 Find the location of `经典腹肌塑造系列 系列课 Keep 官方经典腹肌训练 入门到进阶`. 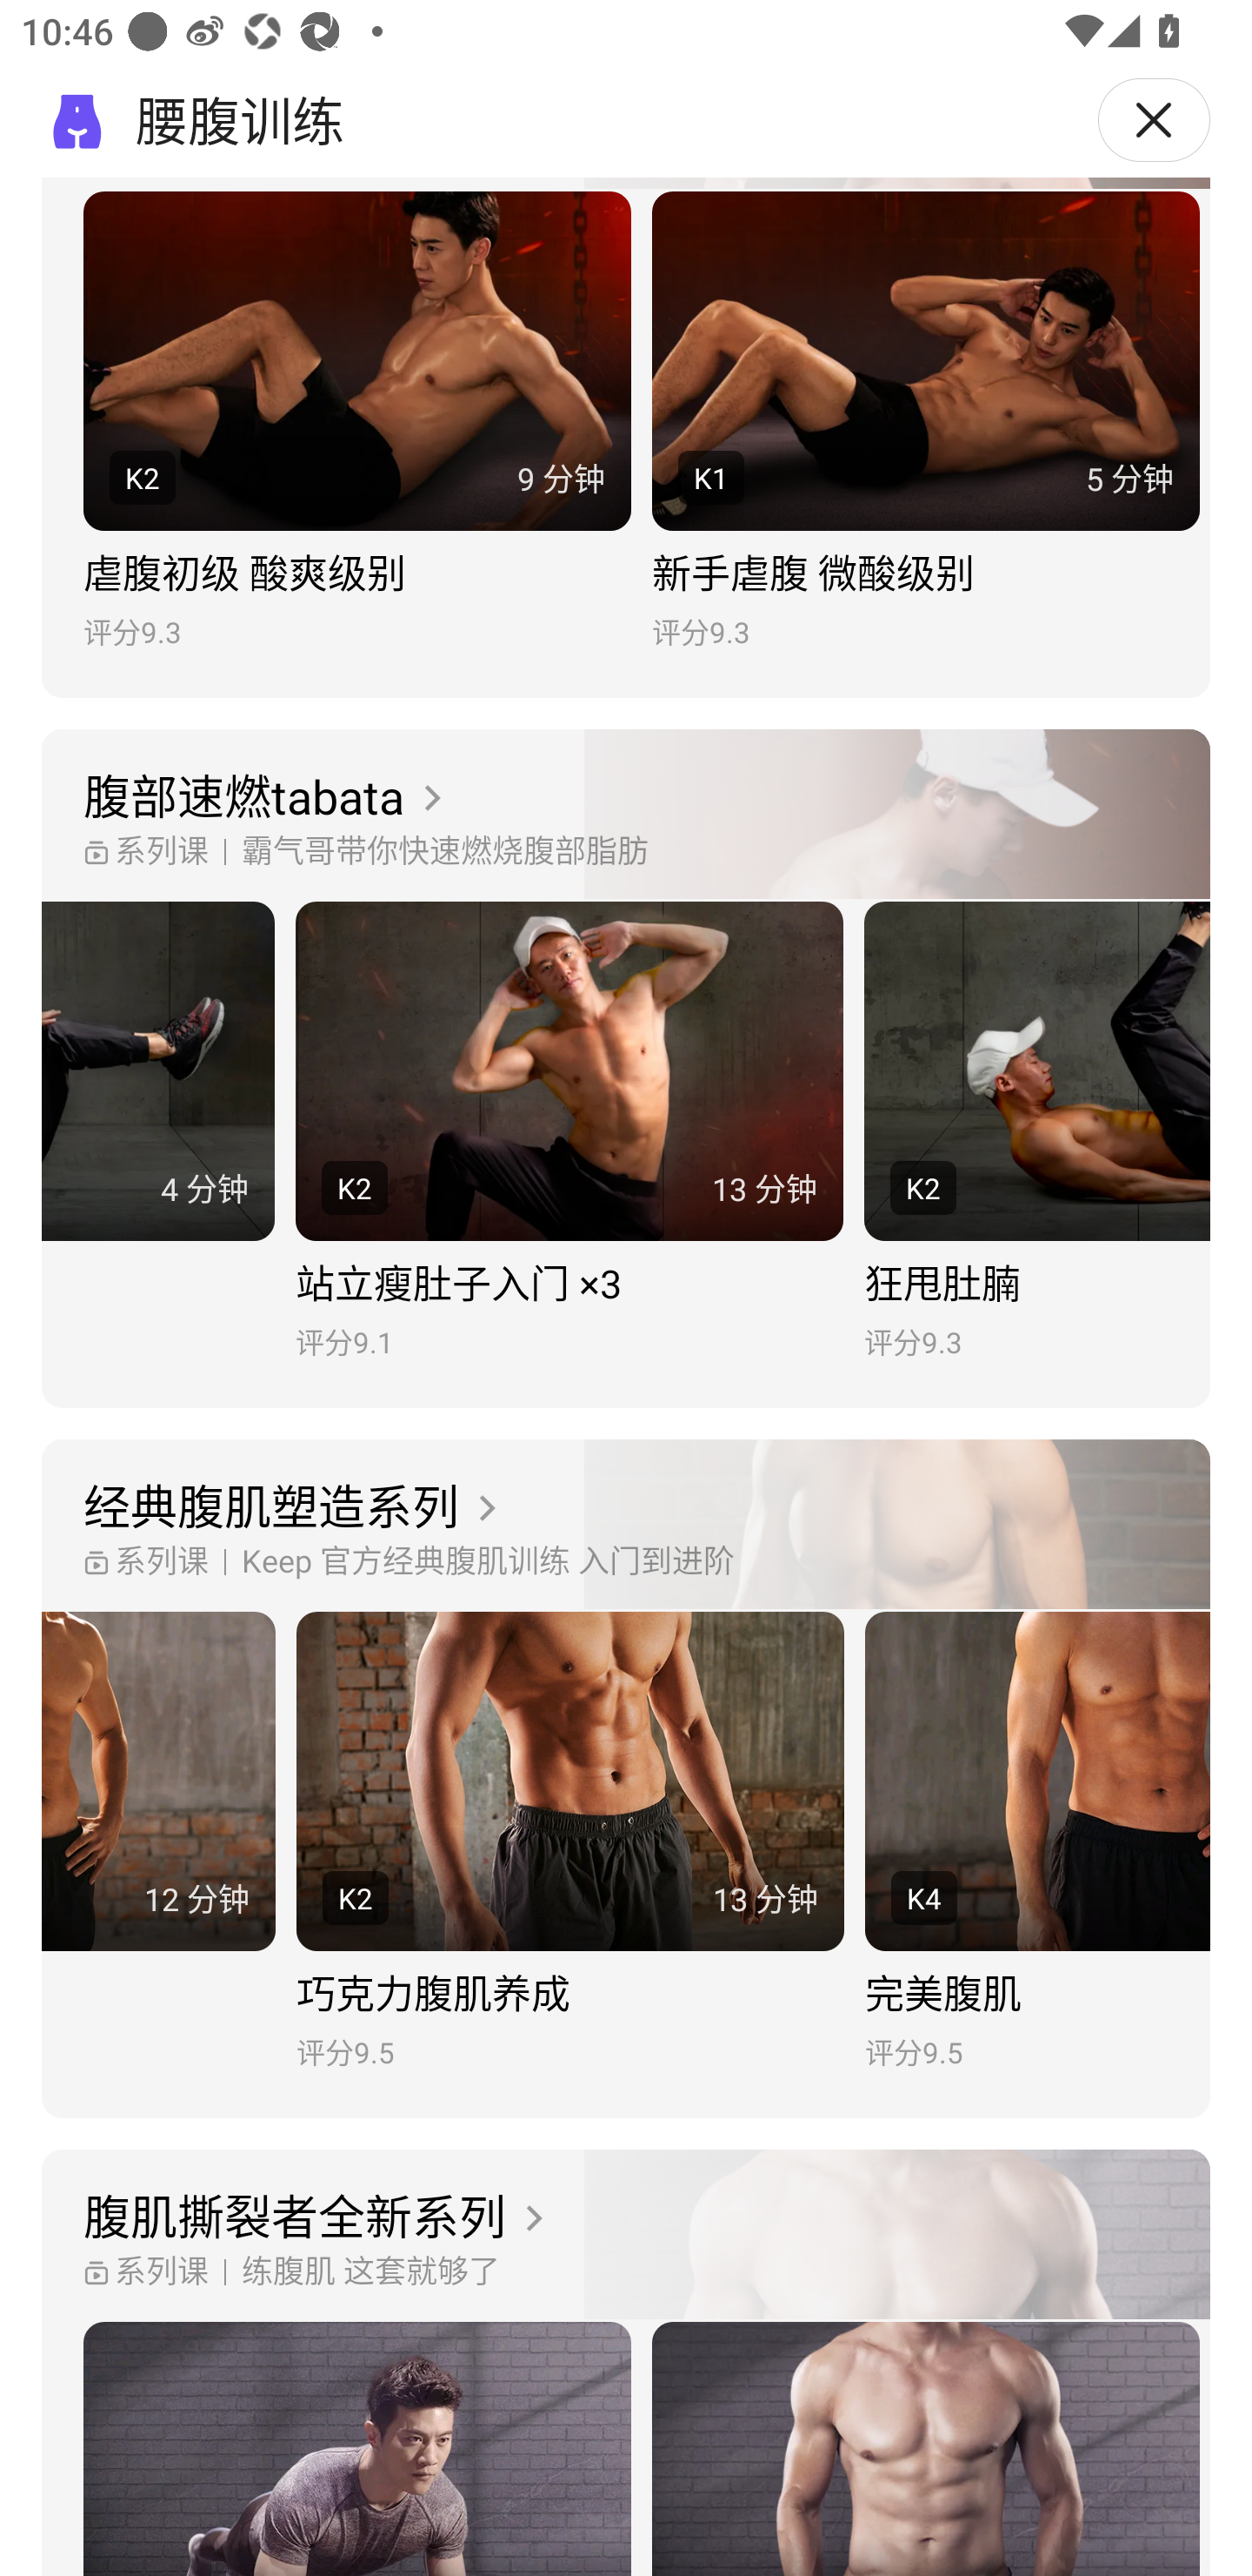

经典腹肌塑造系列 系列课 Keep 官方经典腹肌训练 入门到进阶 is located at coordinates (626, 1526).